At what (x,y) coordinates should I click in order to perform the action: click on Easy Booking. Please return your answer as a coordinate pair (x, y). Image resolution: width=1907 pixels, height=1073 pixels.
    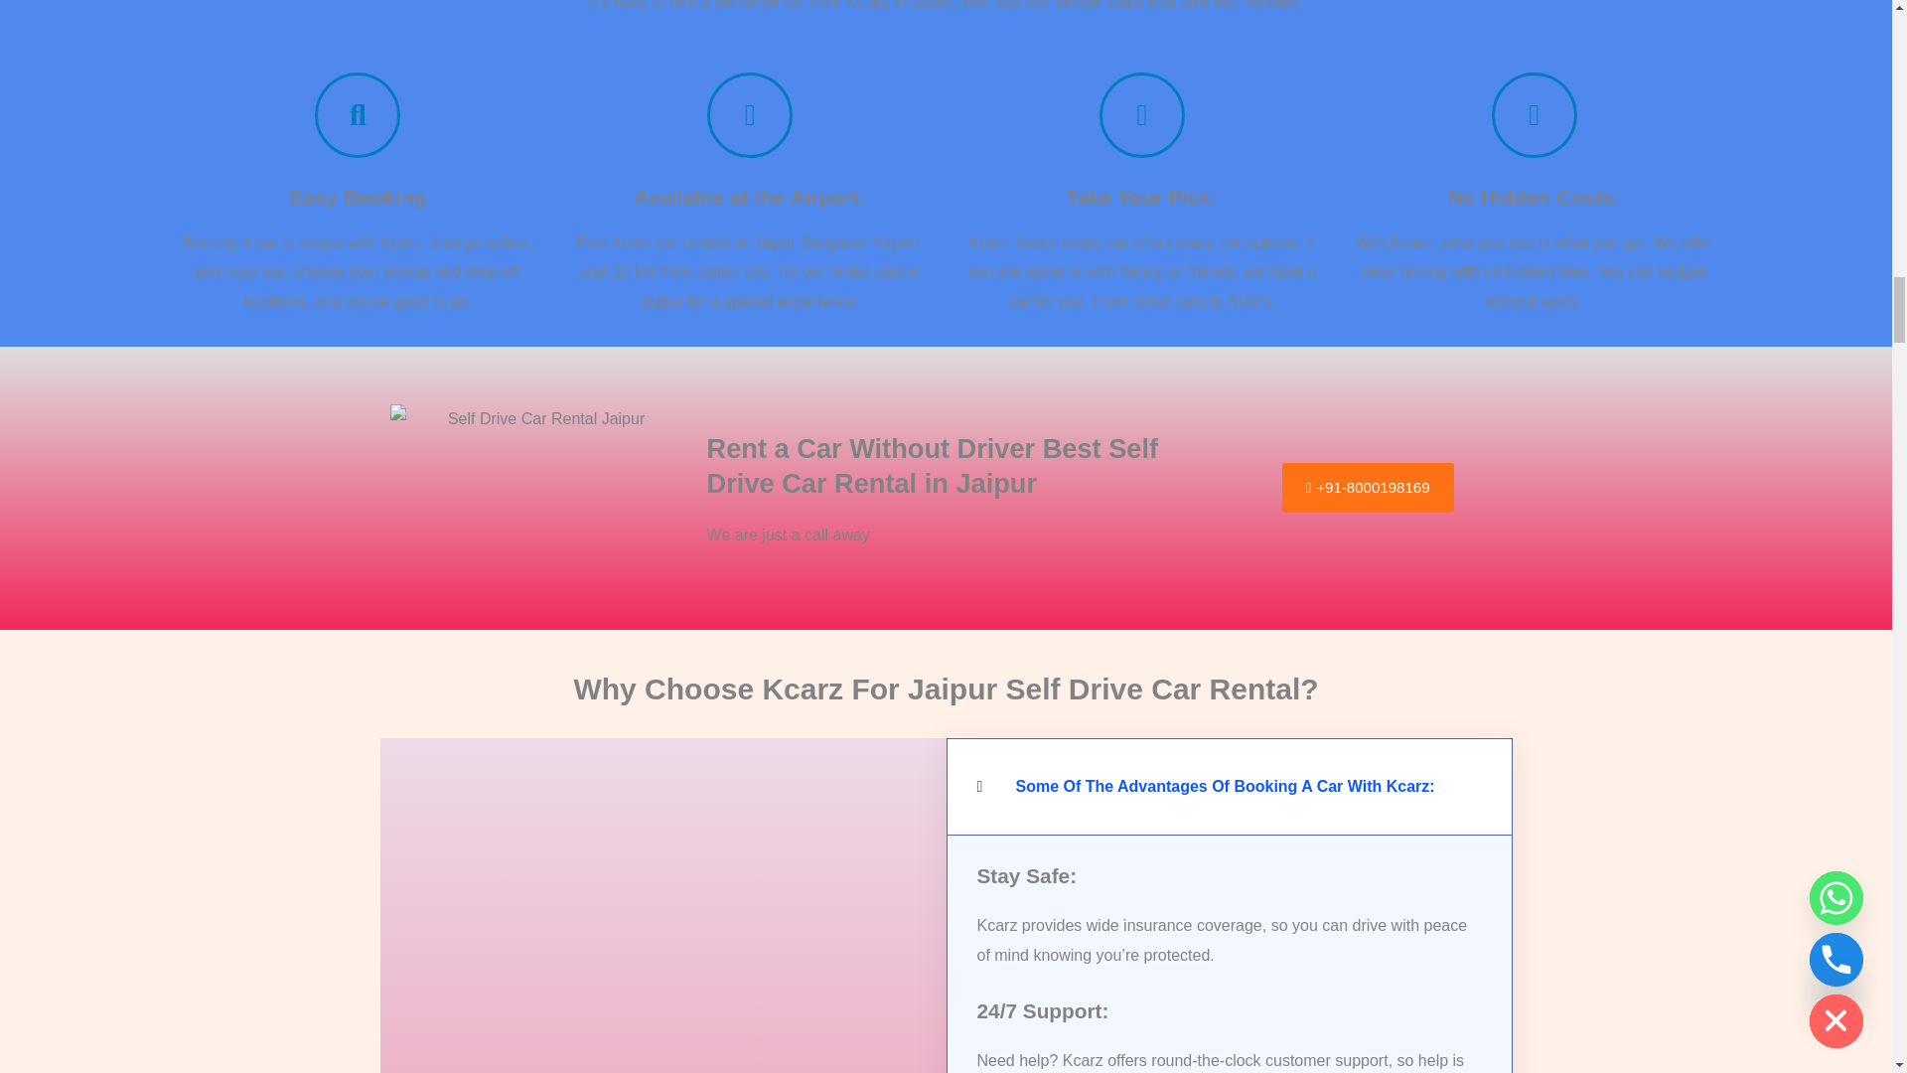
    Looking at the image, I should click on (358, 197).